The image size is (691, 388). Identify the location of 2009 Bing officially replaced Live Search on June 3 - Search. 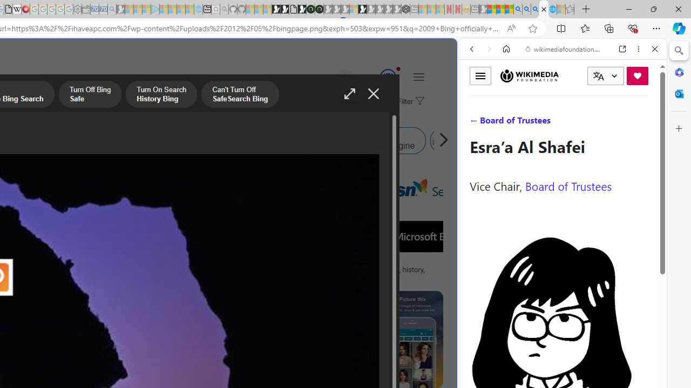
(526, 10).